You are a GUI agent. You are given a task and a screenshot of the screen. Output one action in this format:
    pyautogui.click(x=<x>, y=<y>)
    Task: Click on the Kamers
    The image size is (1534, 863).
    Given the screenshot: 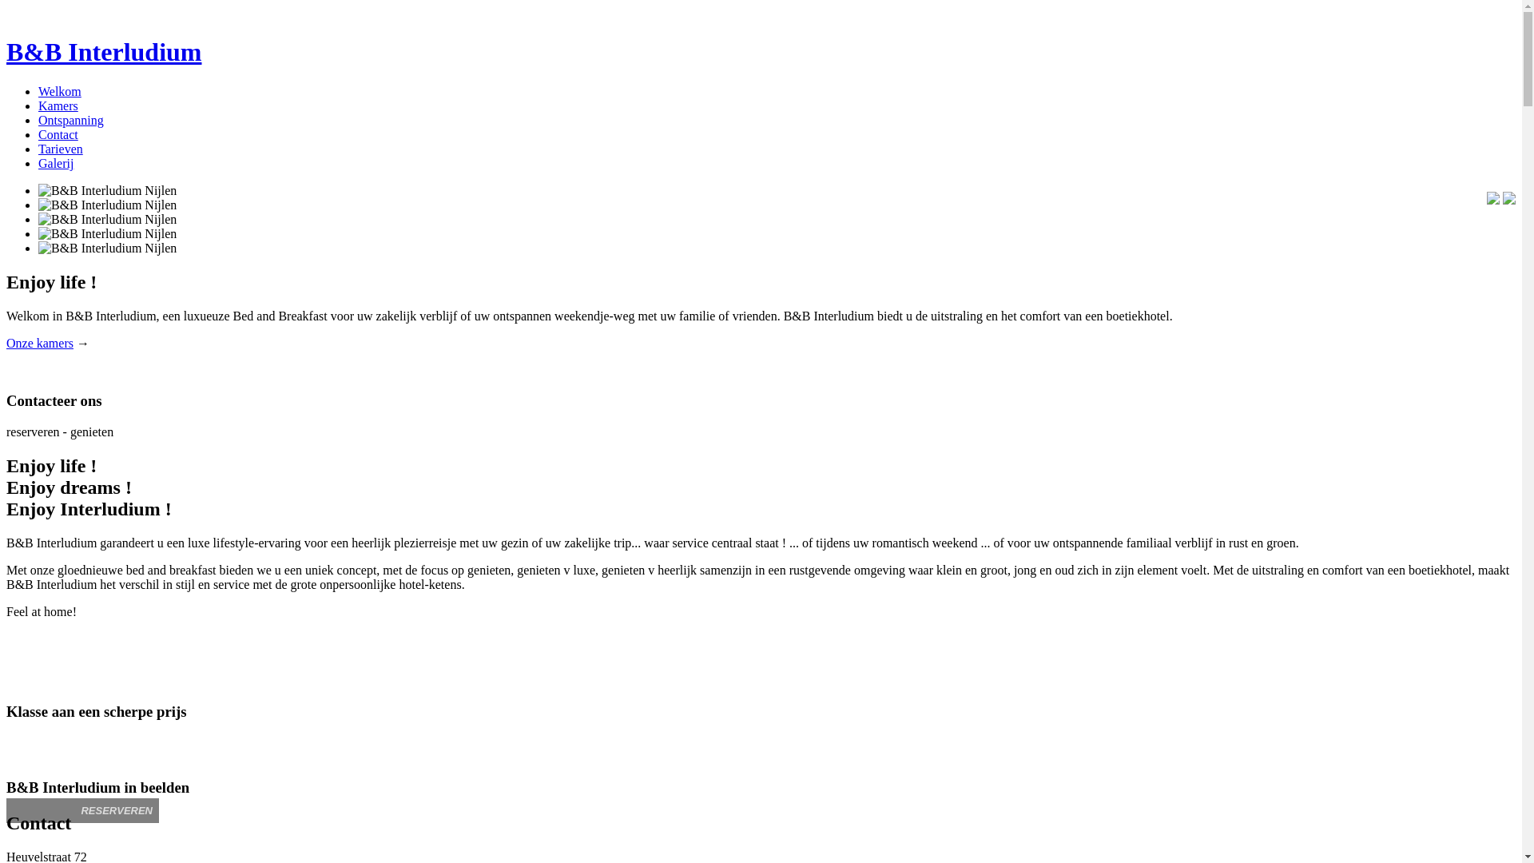 What is the action you would take?
    pyautogui.click(x=58, y=105)
    